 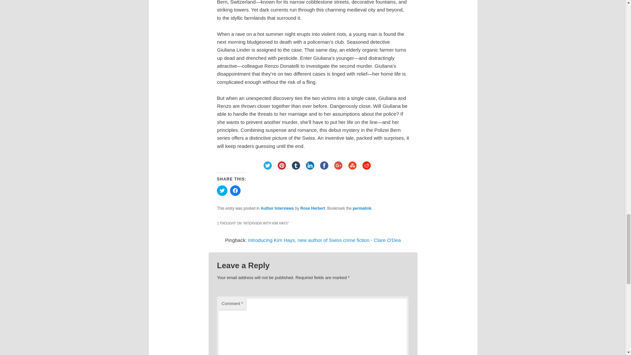 I want to click on Author Interviews, so click(x=277, y=208).